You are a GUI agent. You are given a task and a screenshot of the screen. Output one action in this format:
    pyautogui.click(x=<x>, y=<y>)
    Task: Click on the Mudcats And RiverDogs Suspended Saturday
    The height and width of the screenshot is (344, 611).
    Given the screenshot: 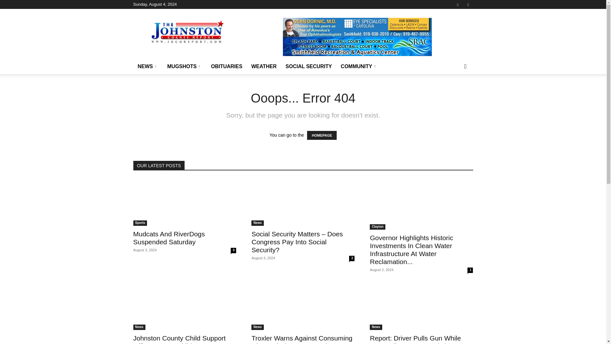 What is the action you would take?
    pyautogui.click(x=169, y=238)
    